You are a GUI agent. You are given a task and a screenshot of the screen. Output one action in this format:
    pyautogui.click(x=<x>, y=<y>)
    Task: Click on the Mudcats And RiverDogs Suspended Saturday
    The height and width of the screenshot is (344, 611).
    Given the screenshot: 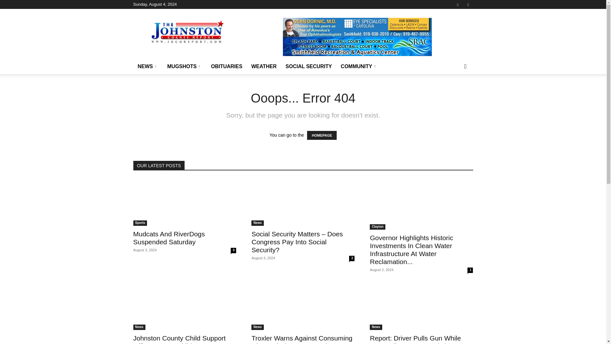 What is the action you would take?
    pyautogui.click(x=169, y=238)
    